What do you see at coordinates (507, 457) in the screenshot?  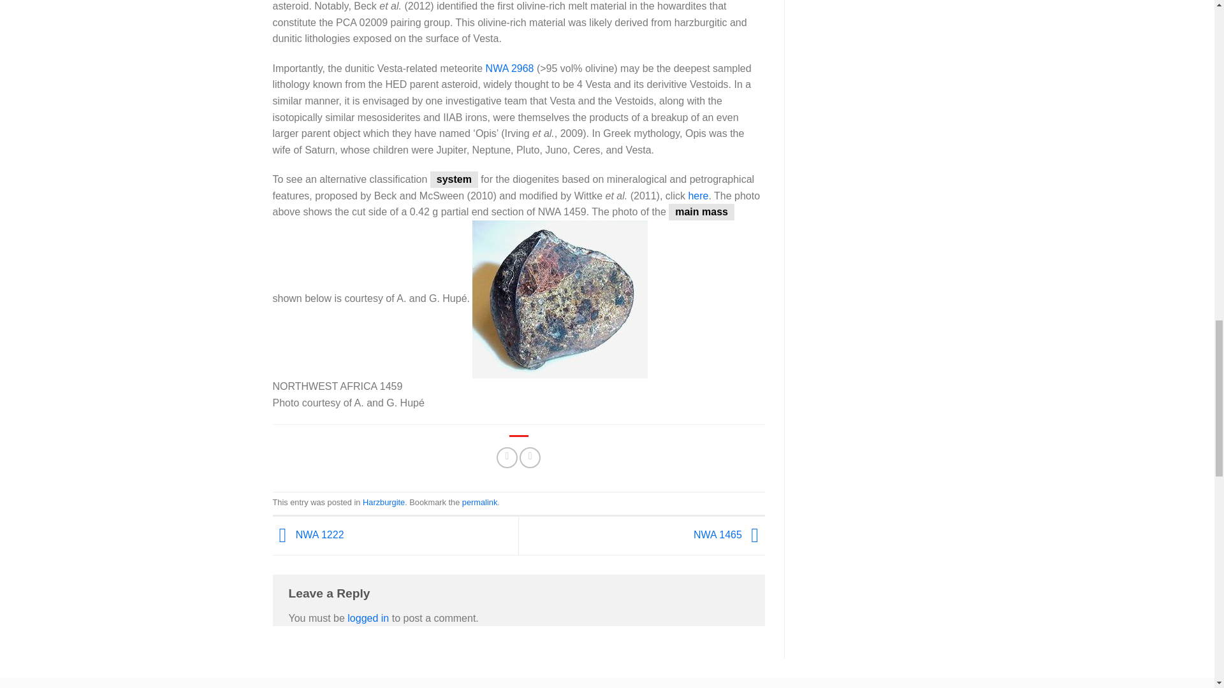 I see `Share on Facebook` at bounding box center [507, 457].